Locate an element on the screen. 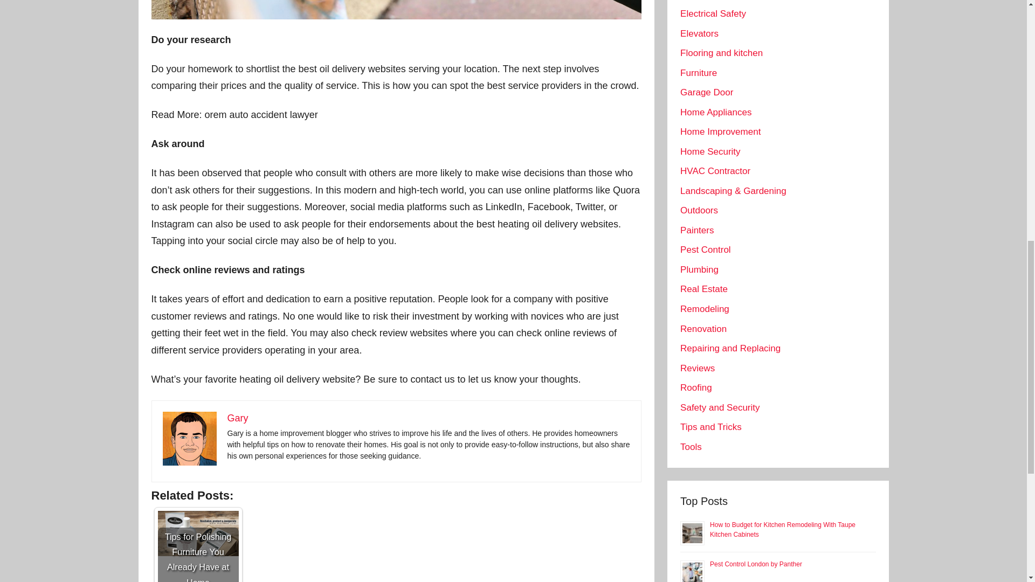  Tips for Polishing Furniture You Already Have at Home is located at coordinates (197, 546).